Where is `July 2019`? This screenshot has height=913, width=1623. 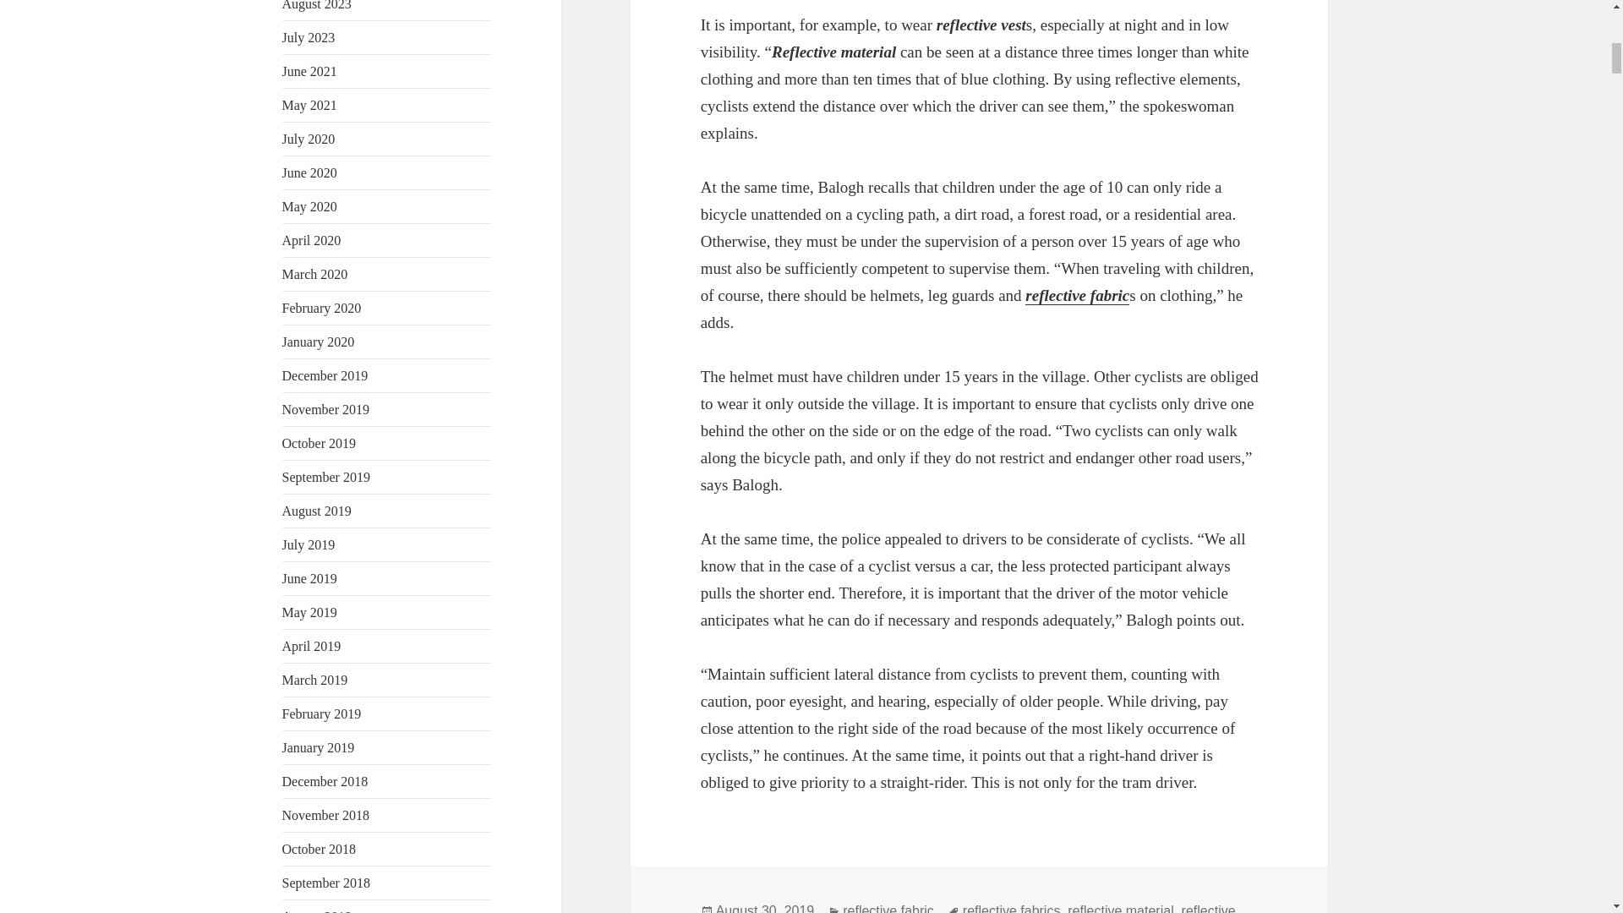 July 2019 is located at coordinates (309, 544).